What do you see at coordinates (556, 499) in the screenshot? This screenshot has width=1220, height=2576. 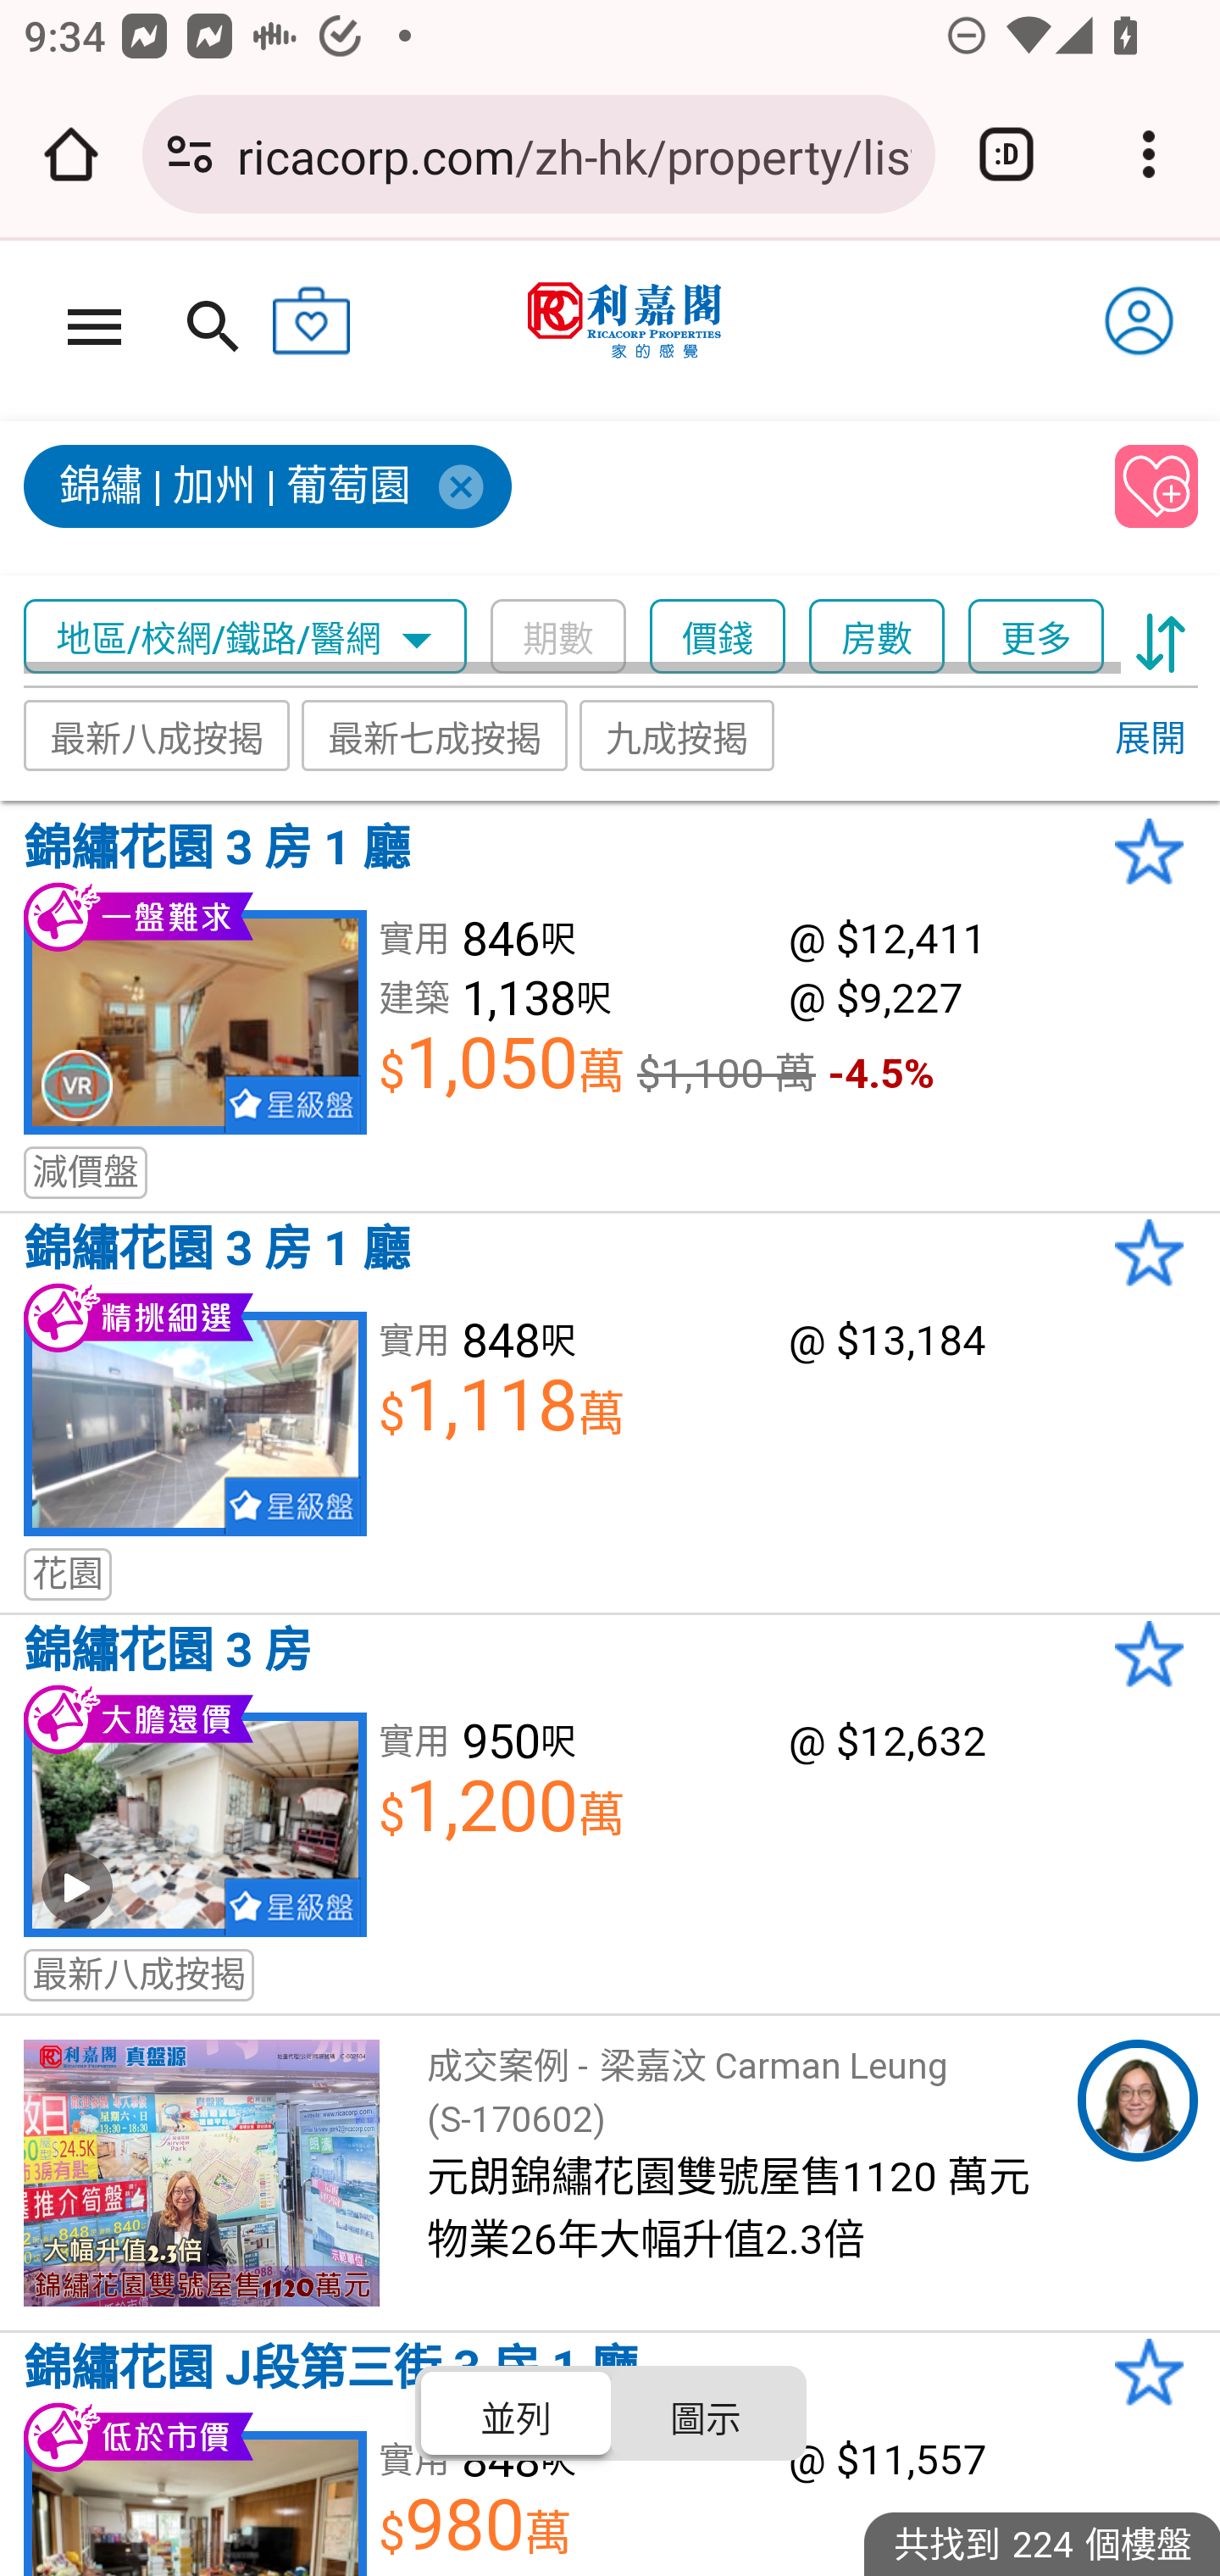 I see `錦繡 | 加州 | 葡萄園` at bounding box center [556, 499].